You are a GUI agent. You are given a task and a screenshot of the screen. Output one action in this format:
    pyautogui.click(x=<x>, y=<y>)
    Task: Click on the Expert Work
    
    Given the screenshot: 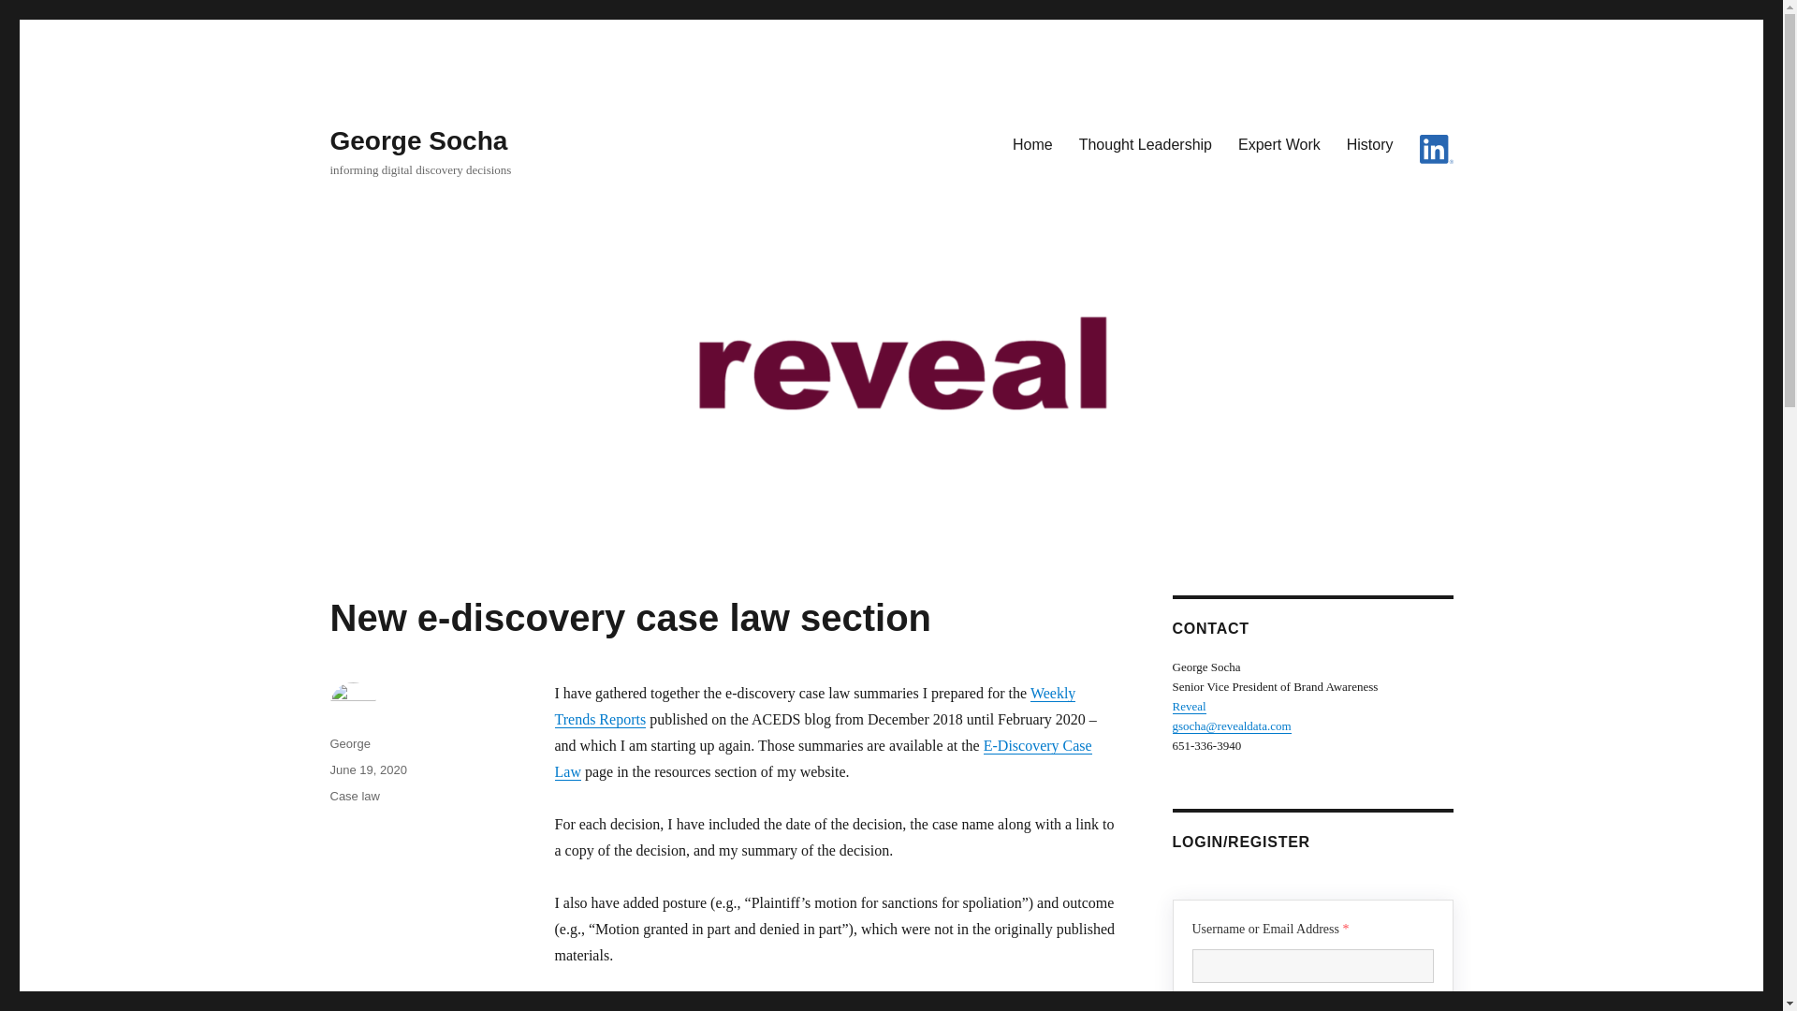 What is the action you would take?
    pyautogui.click(x=1278, y=143)
    